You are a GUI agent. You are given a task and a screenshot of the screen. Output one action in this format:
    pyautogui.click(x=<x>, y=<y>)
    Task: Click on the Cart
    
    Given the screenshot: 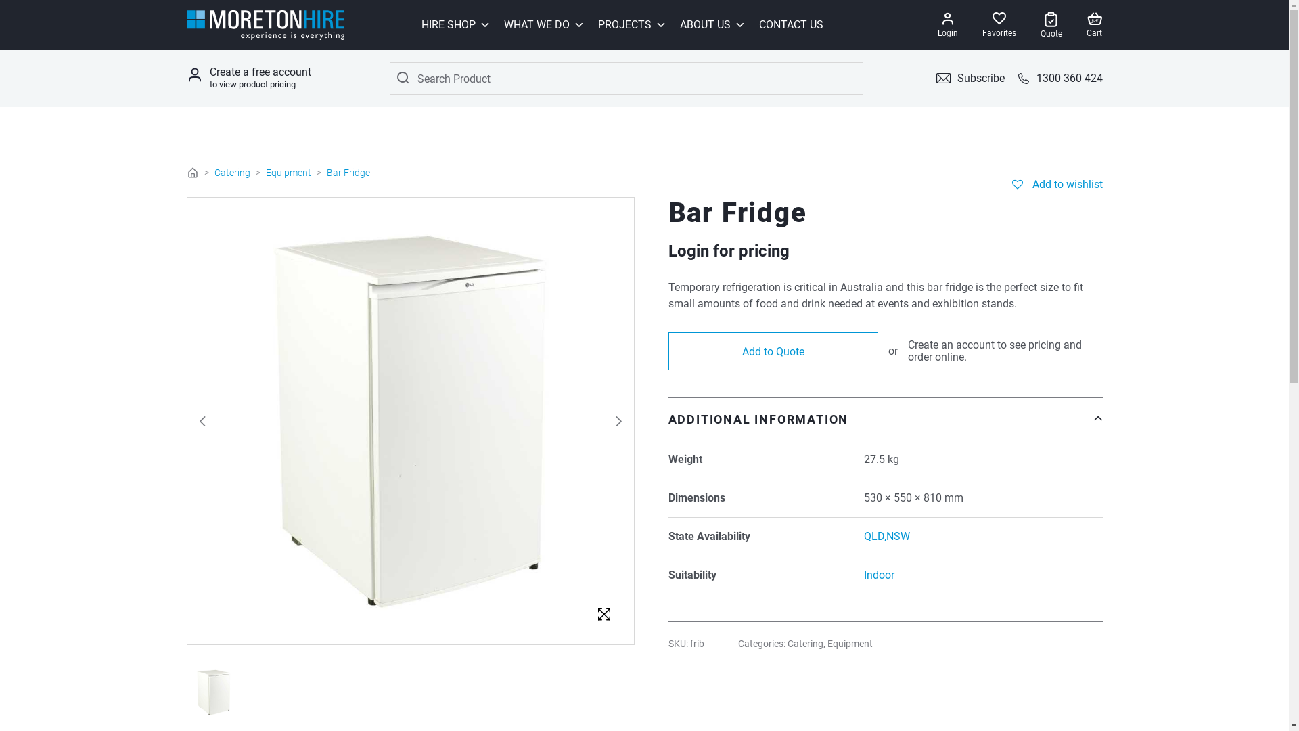 What is the action you would take?
    pyautogui.click(x=1095, y=25)
    